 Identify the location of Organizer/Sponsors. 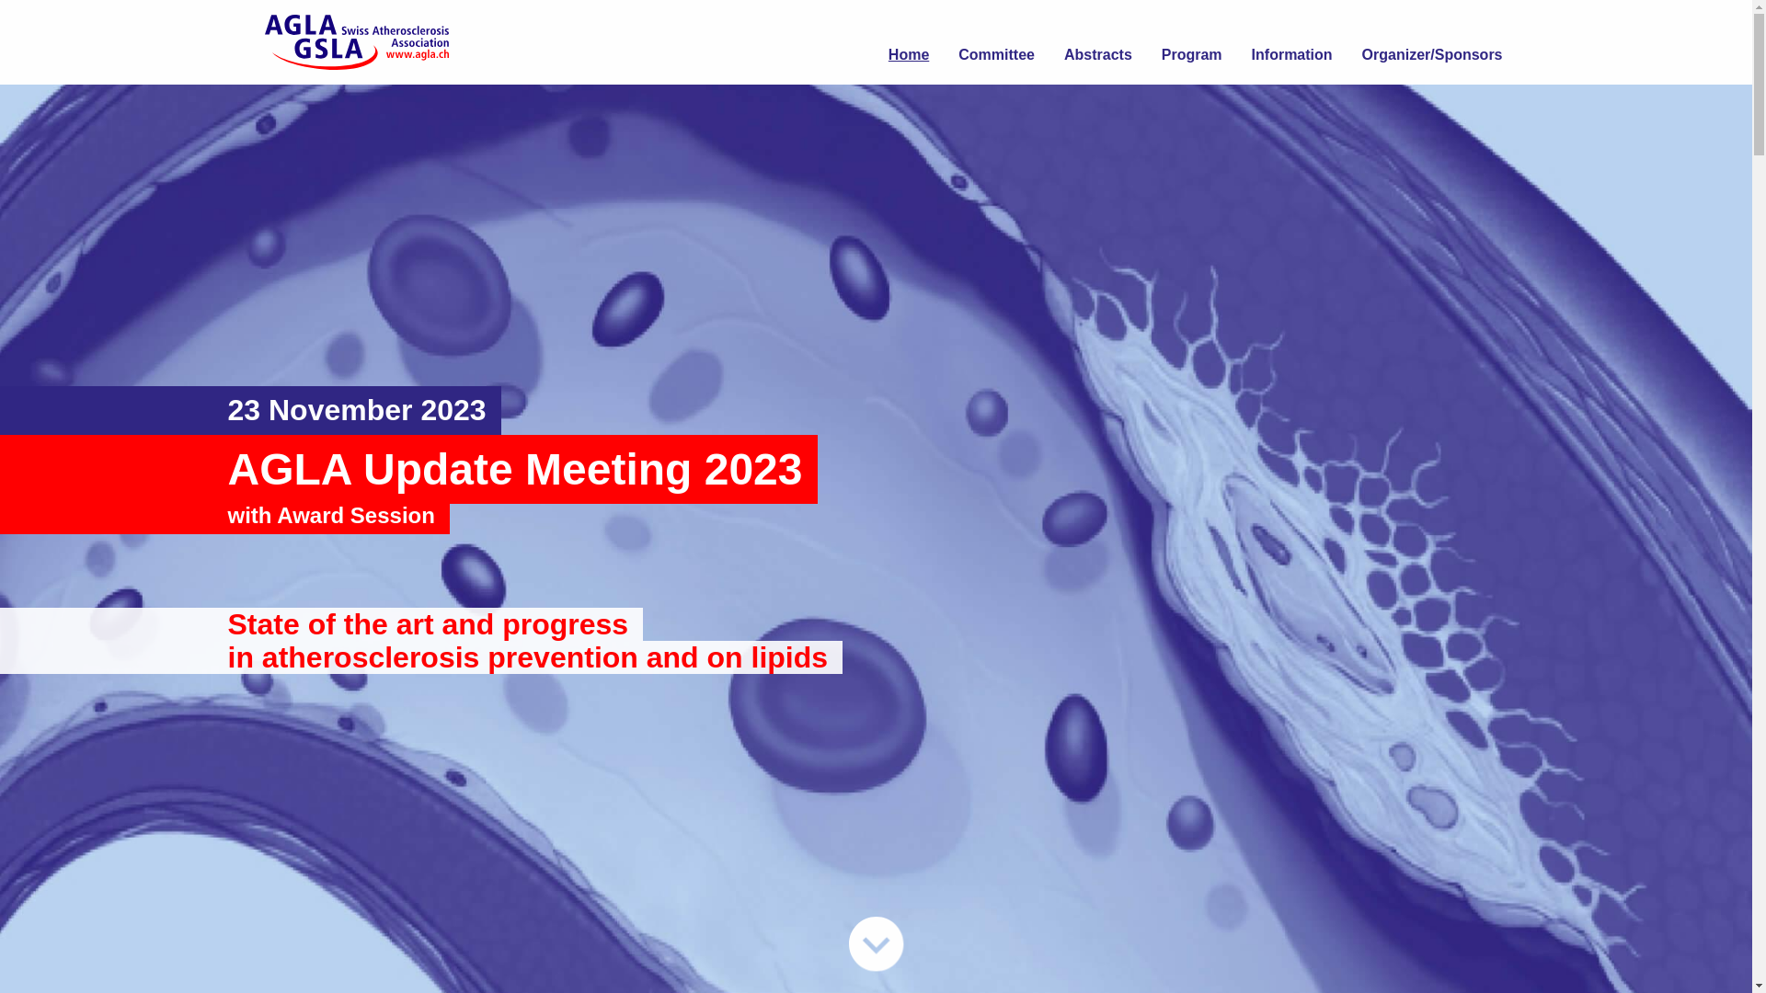
(1433, 42).